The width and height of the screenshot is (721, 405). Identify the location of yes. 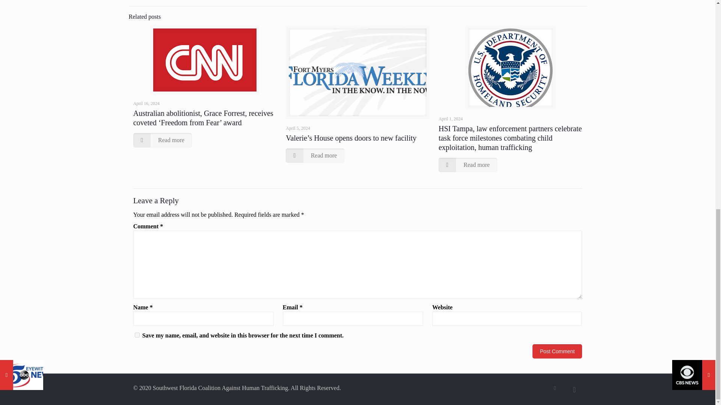
(137, 334).